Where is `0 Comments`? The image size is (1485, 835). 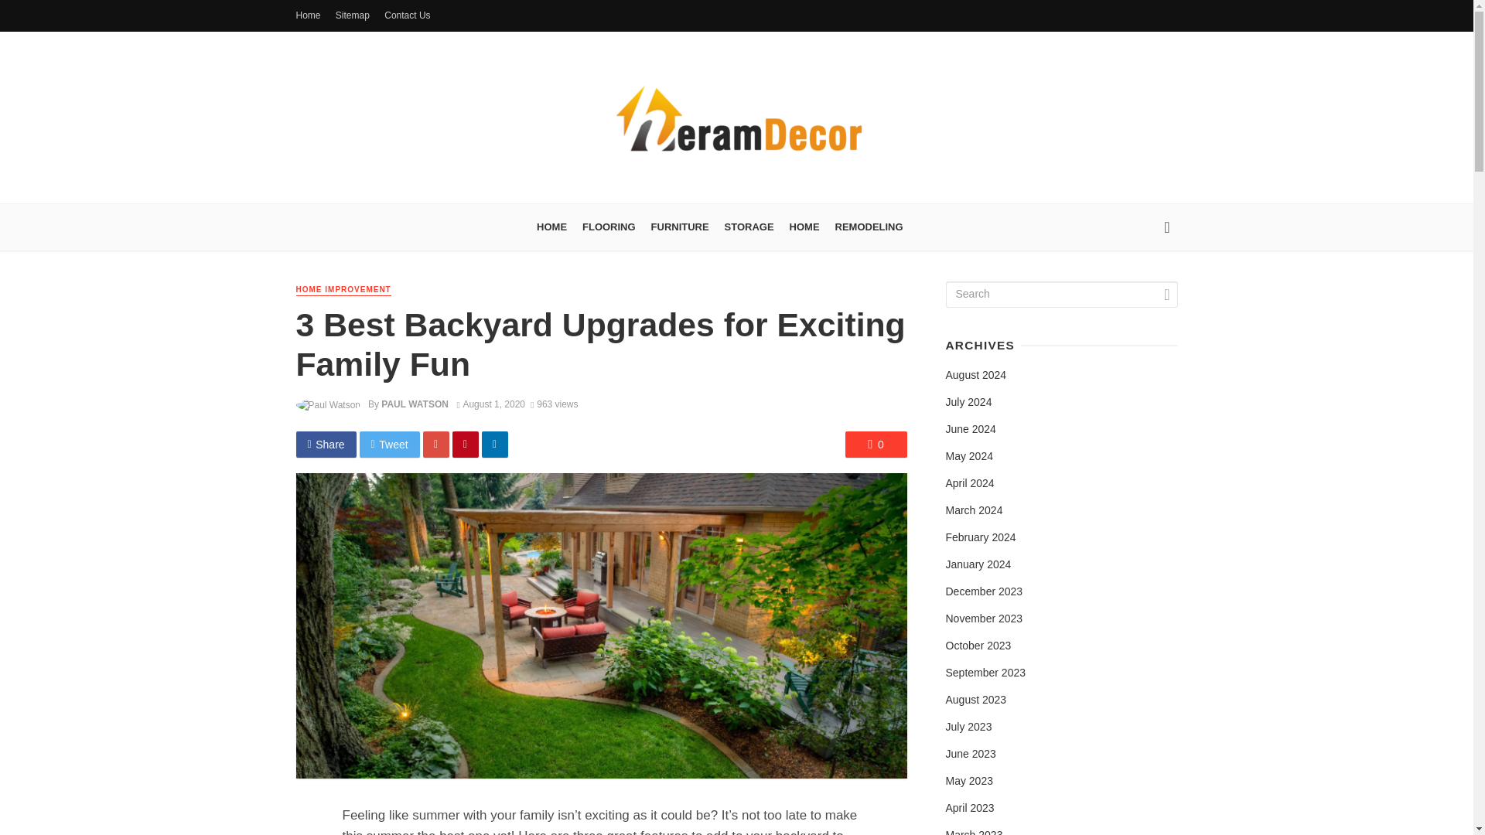
0 Comments is located at coordinates (876, 444).